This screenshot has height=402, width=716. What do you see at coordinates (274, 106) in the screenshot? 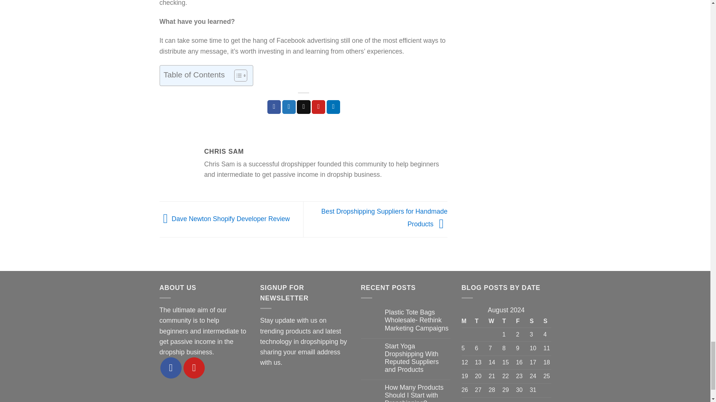
I see `Share on Facebook` at bounding box center [274, 106].